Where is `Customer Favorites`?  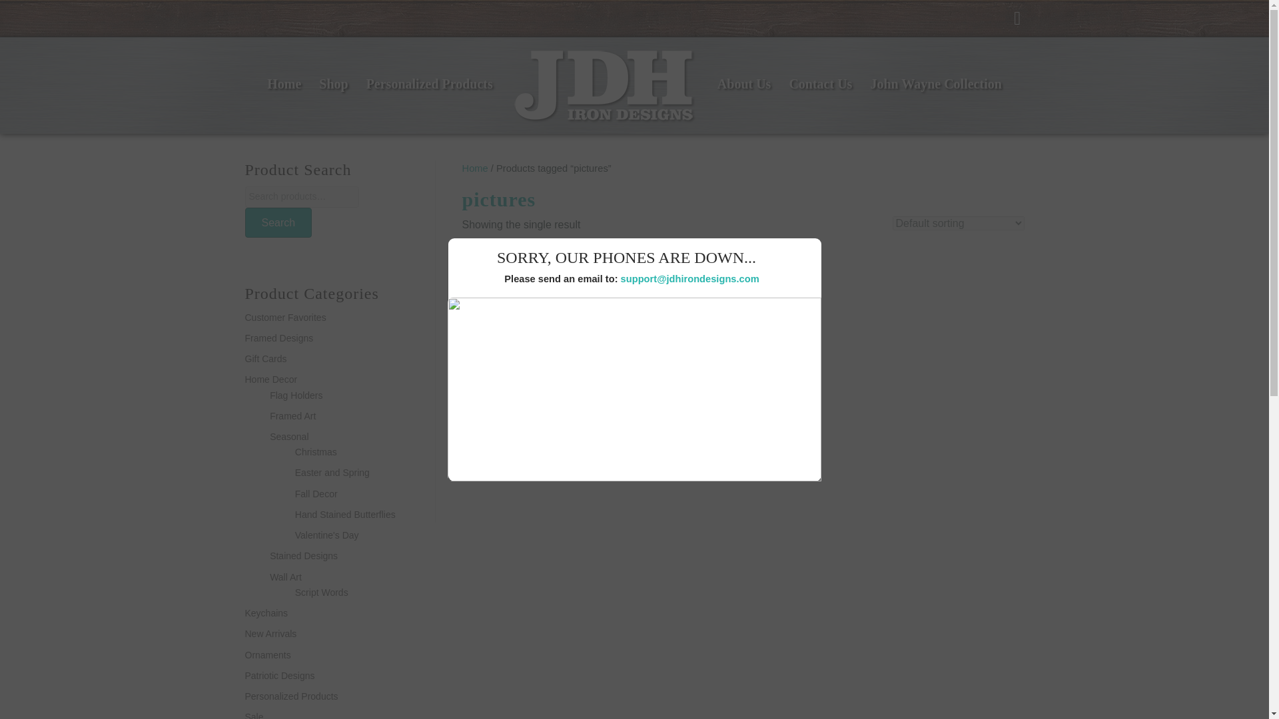
Customer Favorites is located at coordinates (285, 317).